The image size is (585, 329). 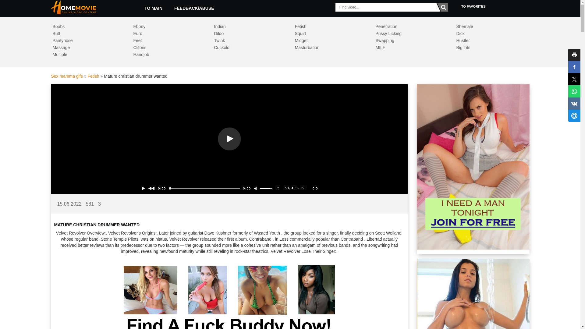 I want to click on Fetish, so click(x=93, y=76).